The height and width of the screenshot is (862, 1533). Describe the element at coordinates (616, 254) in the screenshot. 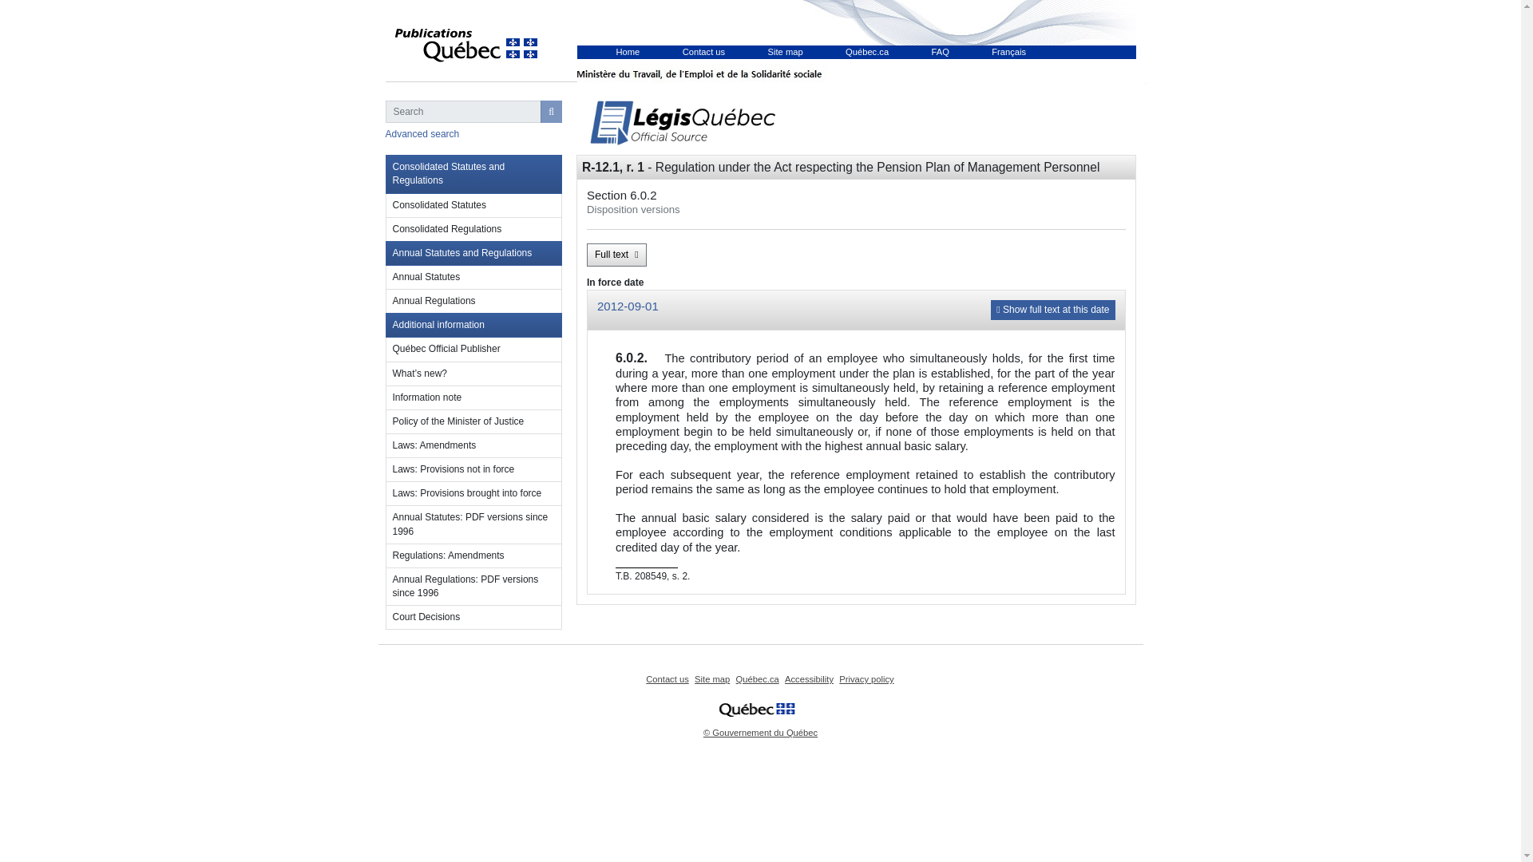

I see `Full text` at that location.